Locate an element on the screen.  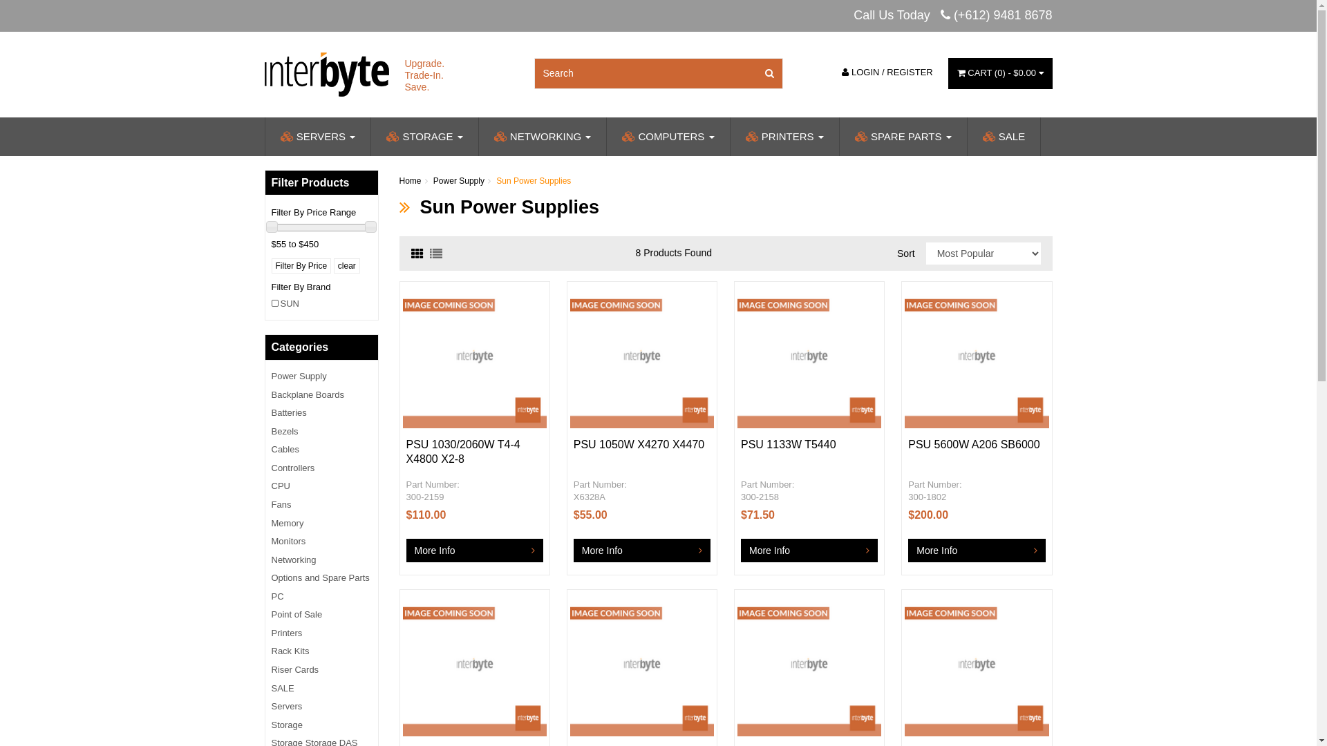
Filter By Price is located at coordinates (301, 265).